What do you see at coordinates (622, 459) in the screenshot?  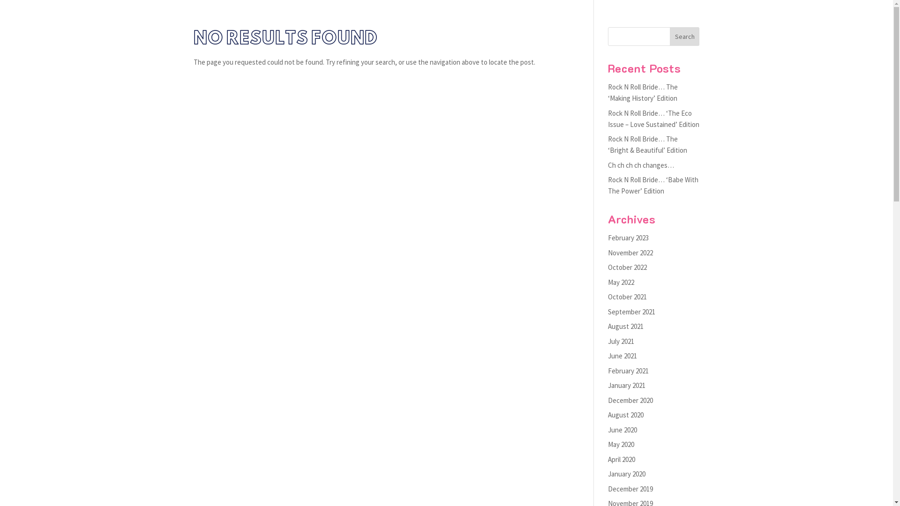 I see `April 2020` at bounding box center [622, 459].